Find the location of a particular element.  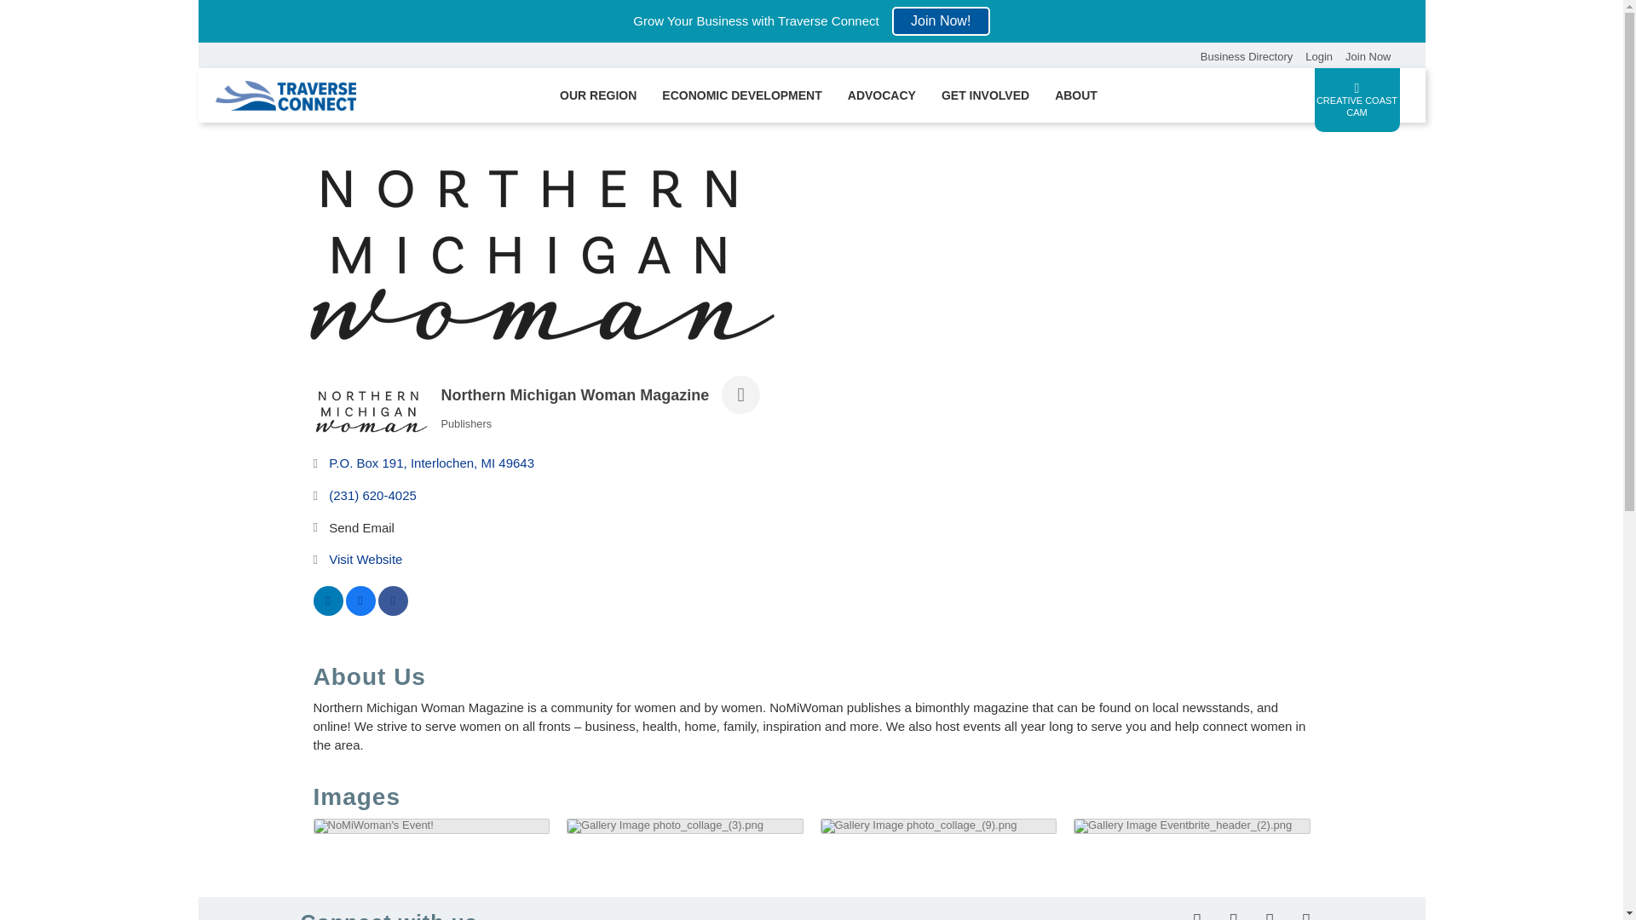

View on LinkedIn is located at coordinates (329, 610).